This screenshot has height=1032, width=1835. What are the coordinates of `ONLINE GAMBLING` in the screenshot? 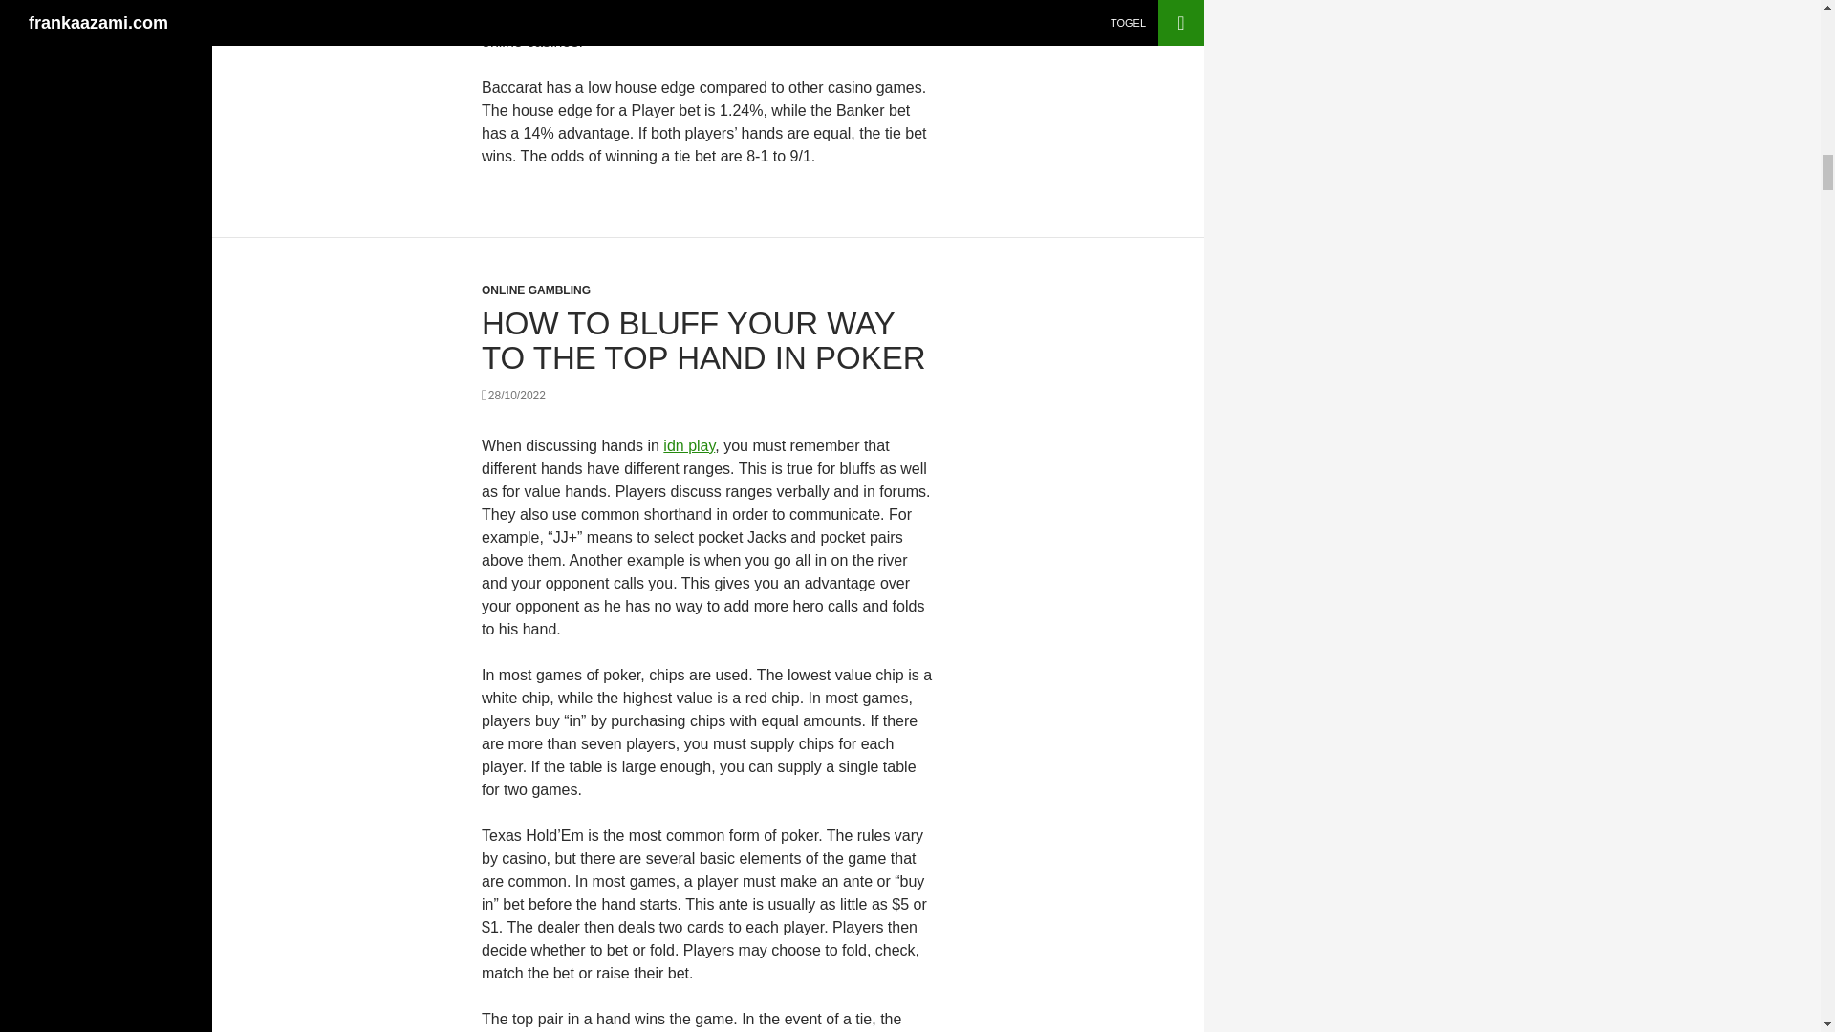 It's located at (535, 290).